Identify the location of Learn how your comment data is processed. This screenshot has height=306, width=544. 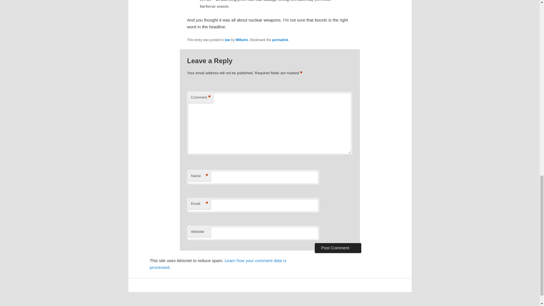
(218, 264).